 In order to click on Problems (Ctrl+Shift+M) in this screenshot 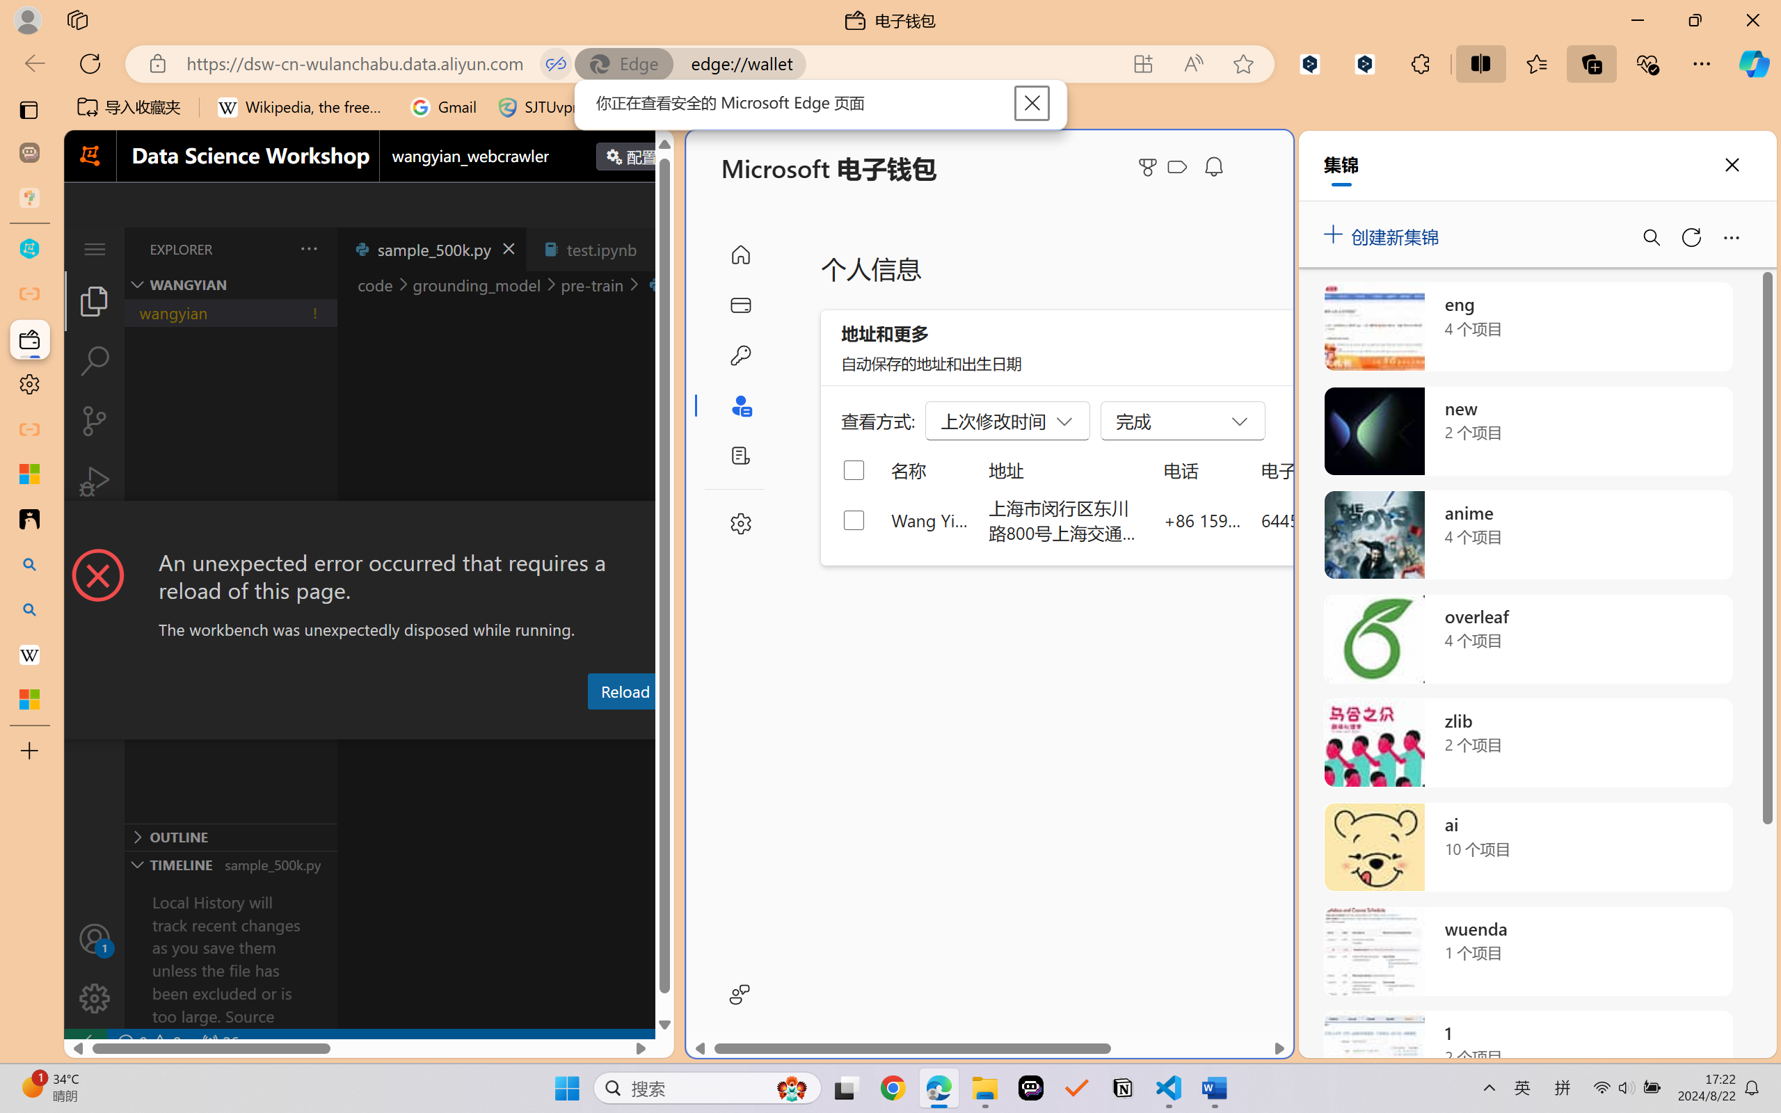, I will do `click(397, 726)`.